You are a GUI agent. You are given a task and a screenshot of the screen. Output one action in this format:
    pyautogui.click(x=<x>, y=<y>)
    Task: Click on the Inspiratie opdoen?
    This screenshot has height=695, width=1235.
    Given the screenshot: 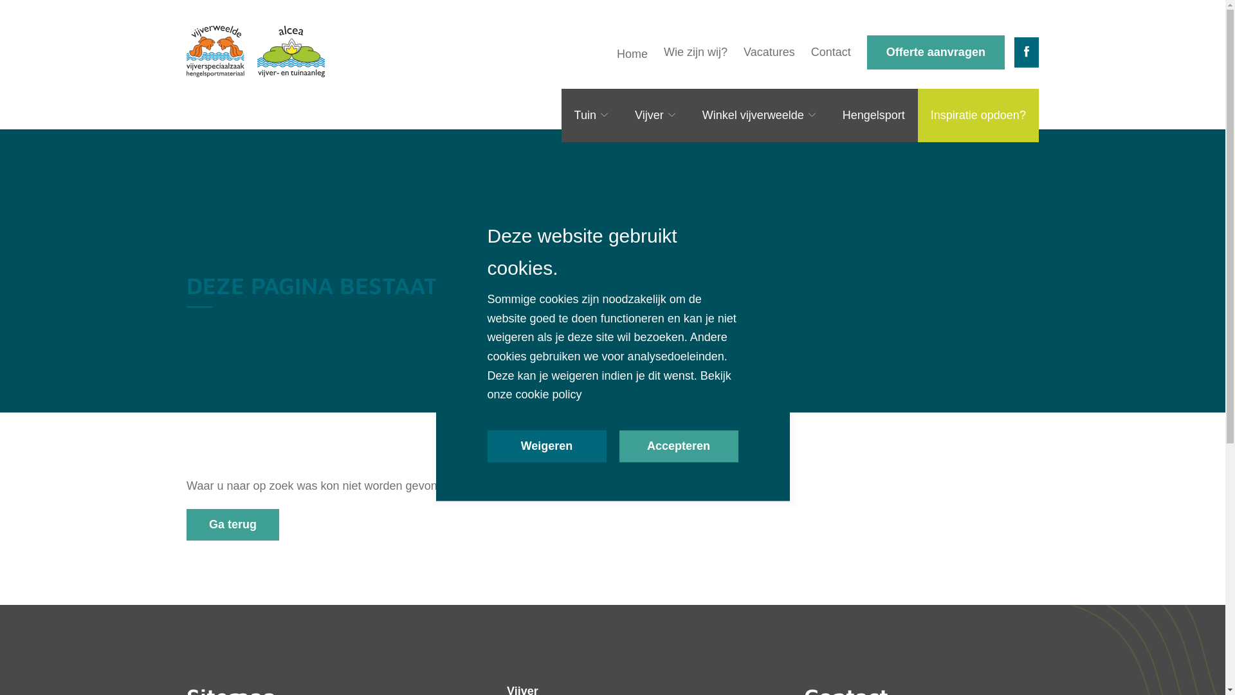 What is the action you would take?
    pyautogui.click(x=978, y=116)
    